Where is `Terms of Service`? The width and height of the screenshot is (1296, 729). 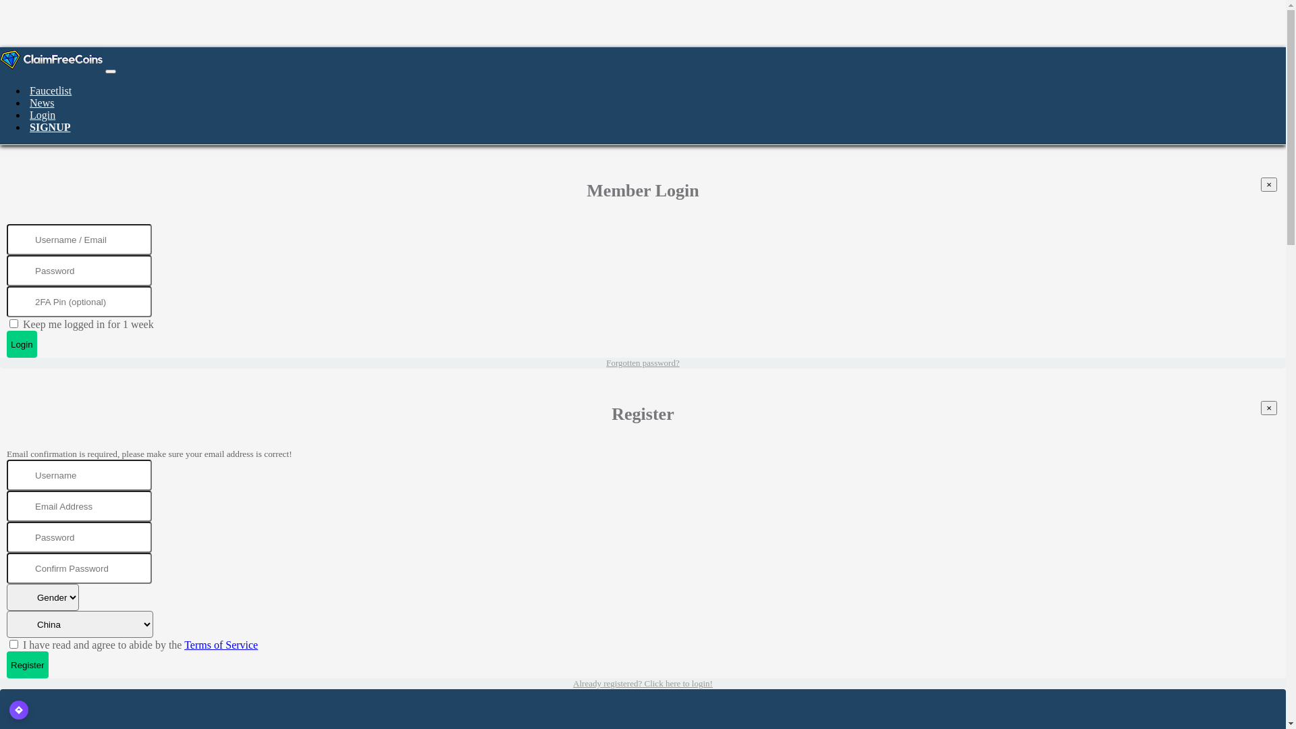
Terms of Service is located at coordinates (221, 645).